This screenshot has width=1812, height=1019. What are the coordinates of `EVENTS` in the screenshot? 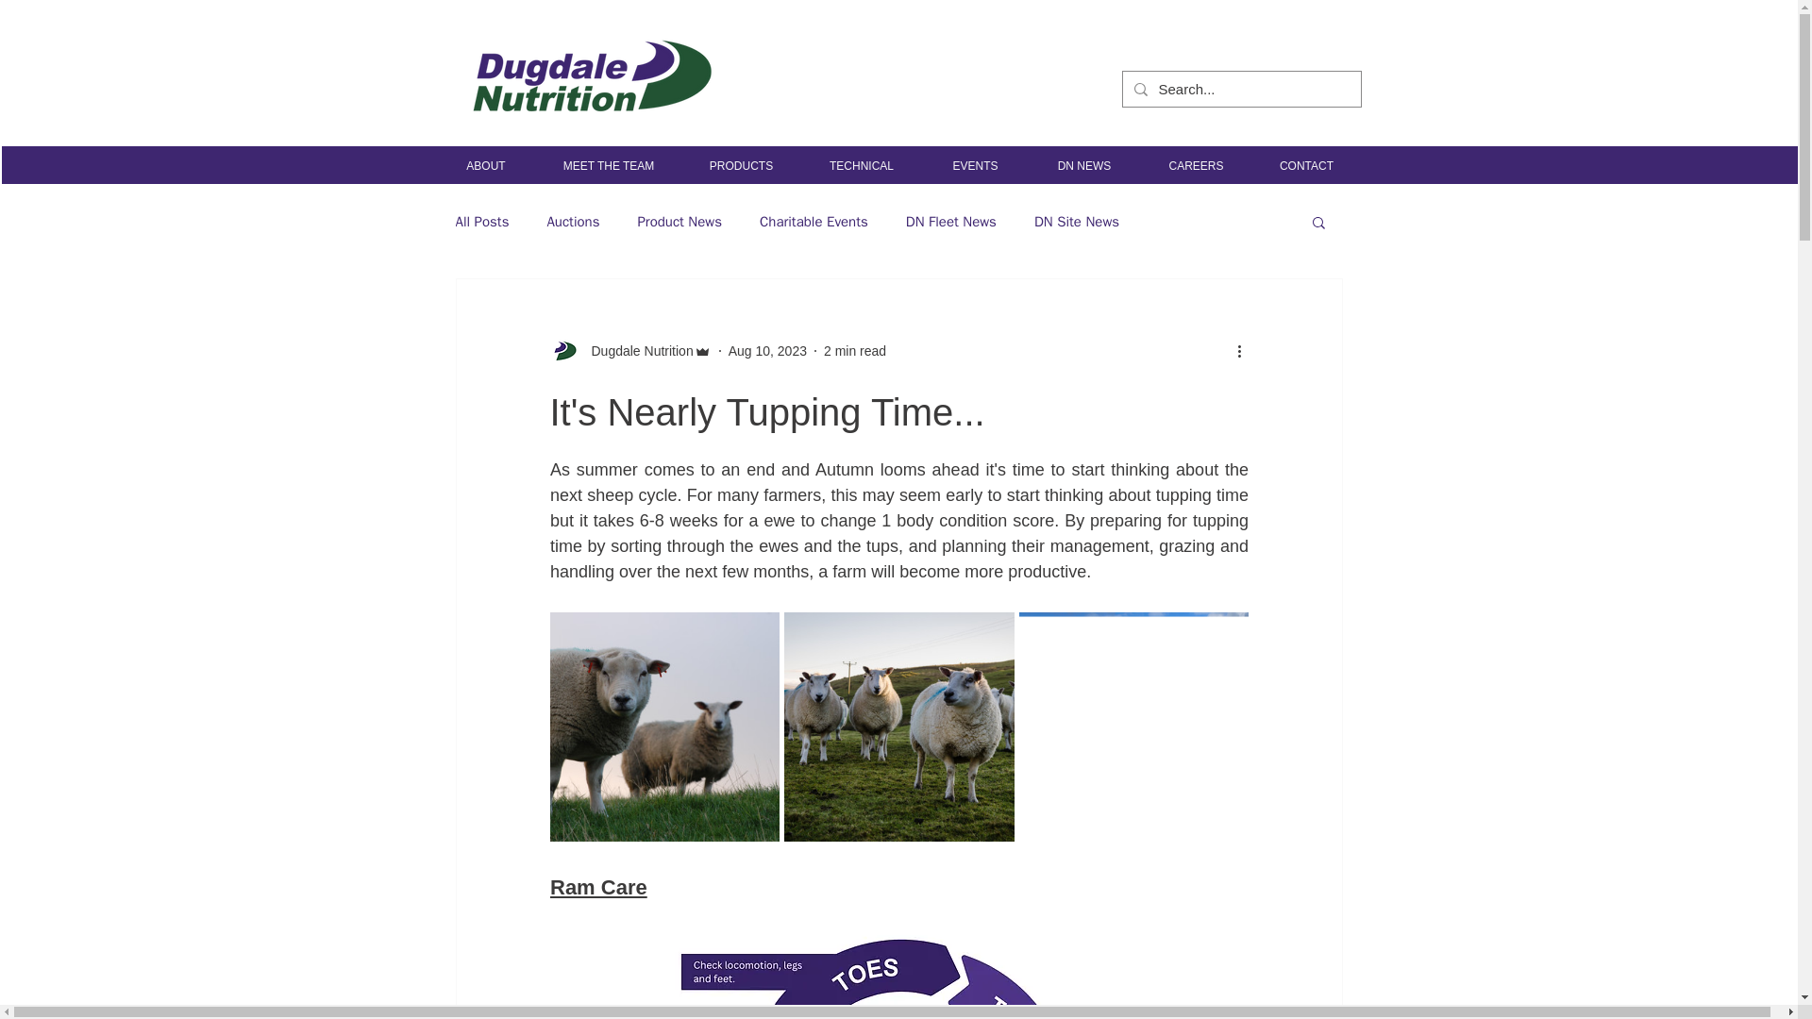 It's located at (976, 166).